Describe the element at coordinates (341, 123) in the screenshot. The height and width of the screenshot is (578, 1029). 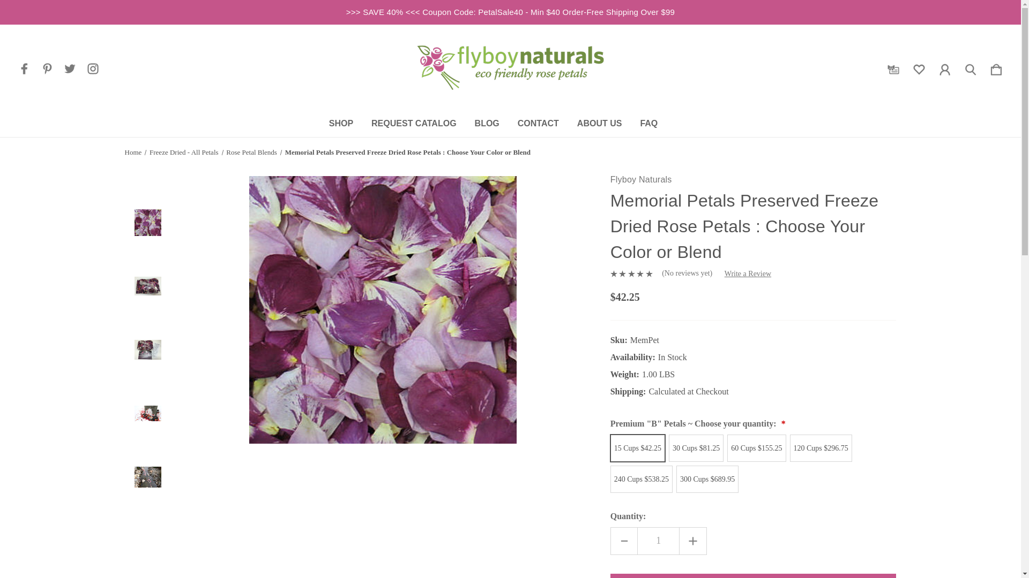
I see `SHOP` at that location.